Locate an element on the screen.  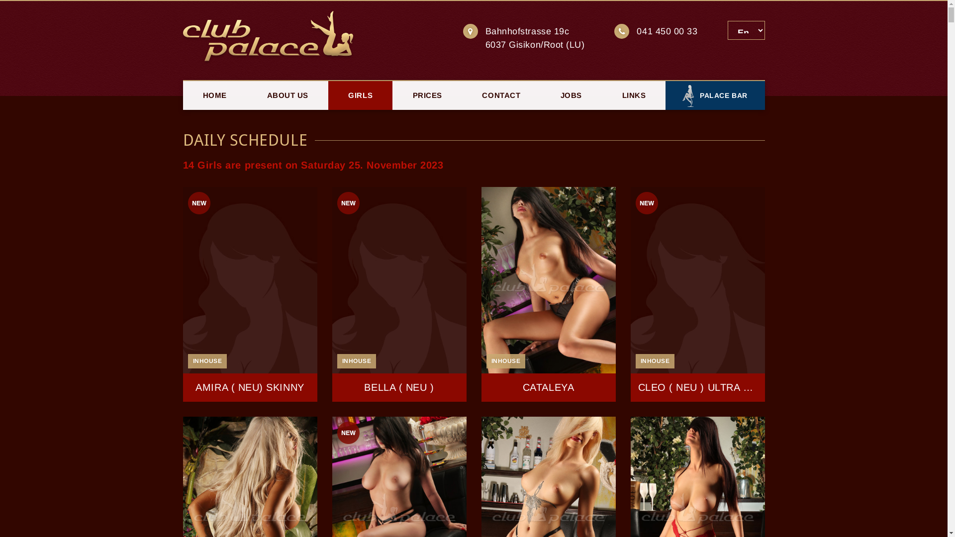
JOBS is located at coordinates (572, 95).